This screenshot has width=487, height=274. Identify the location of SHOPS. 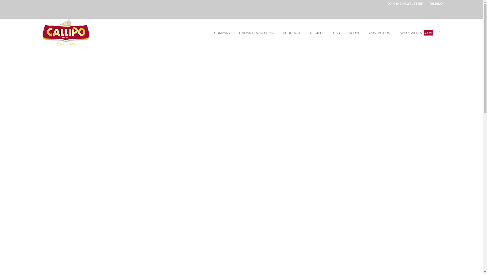
(355, 32).